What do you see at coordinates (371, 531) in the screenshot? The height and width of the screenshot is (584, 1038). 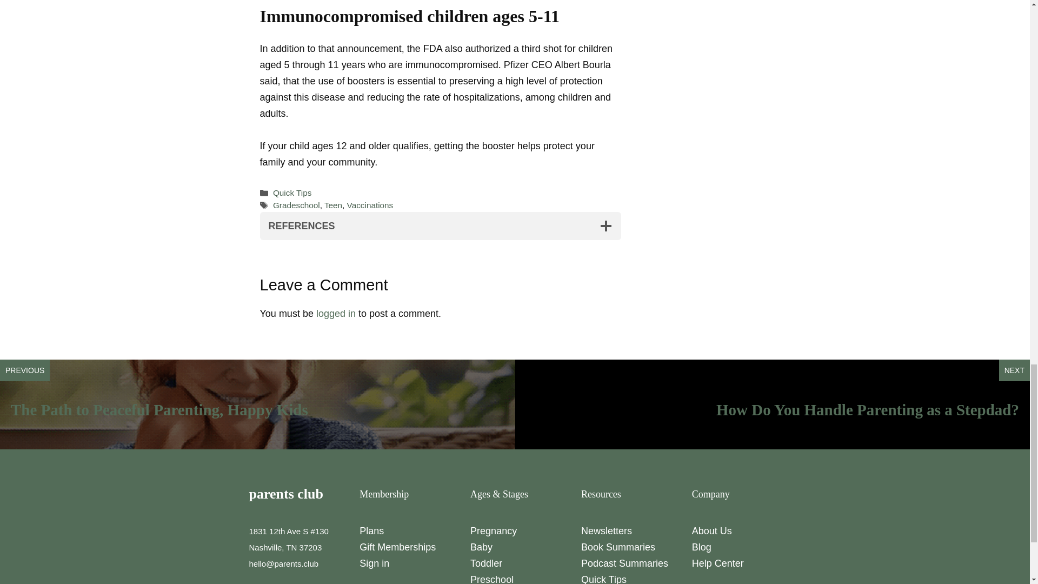 I see `Plans` at bounding box center [371, 531].